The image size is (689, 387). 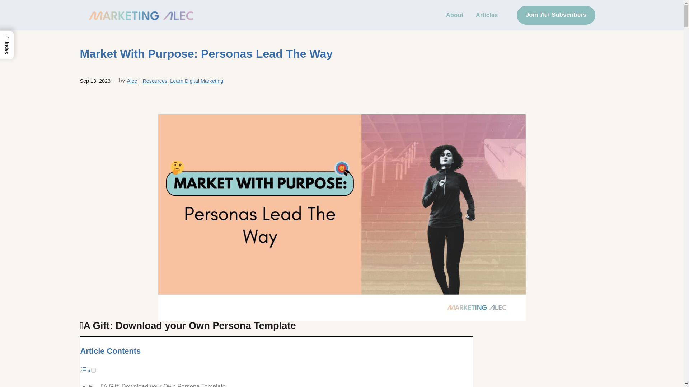 I want to click on Articles, so click(x=487, y=15).